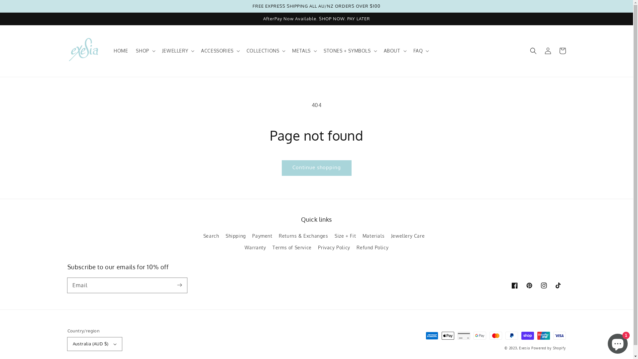 The image size is (638, 359). Describe the element at coordinates (514, 286) in the screenshot. I see `Facebook` at that location.